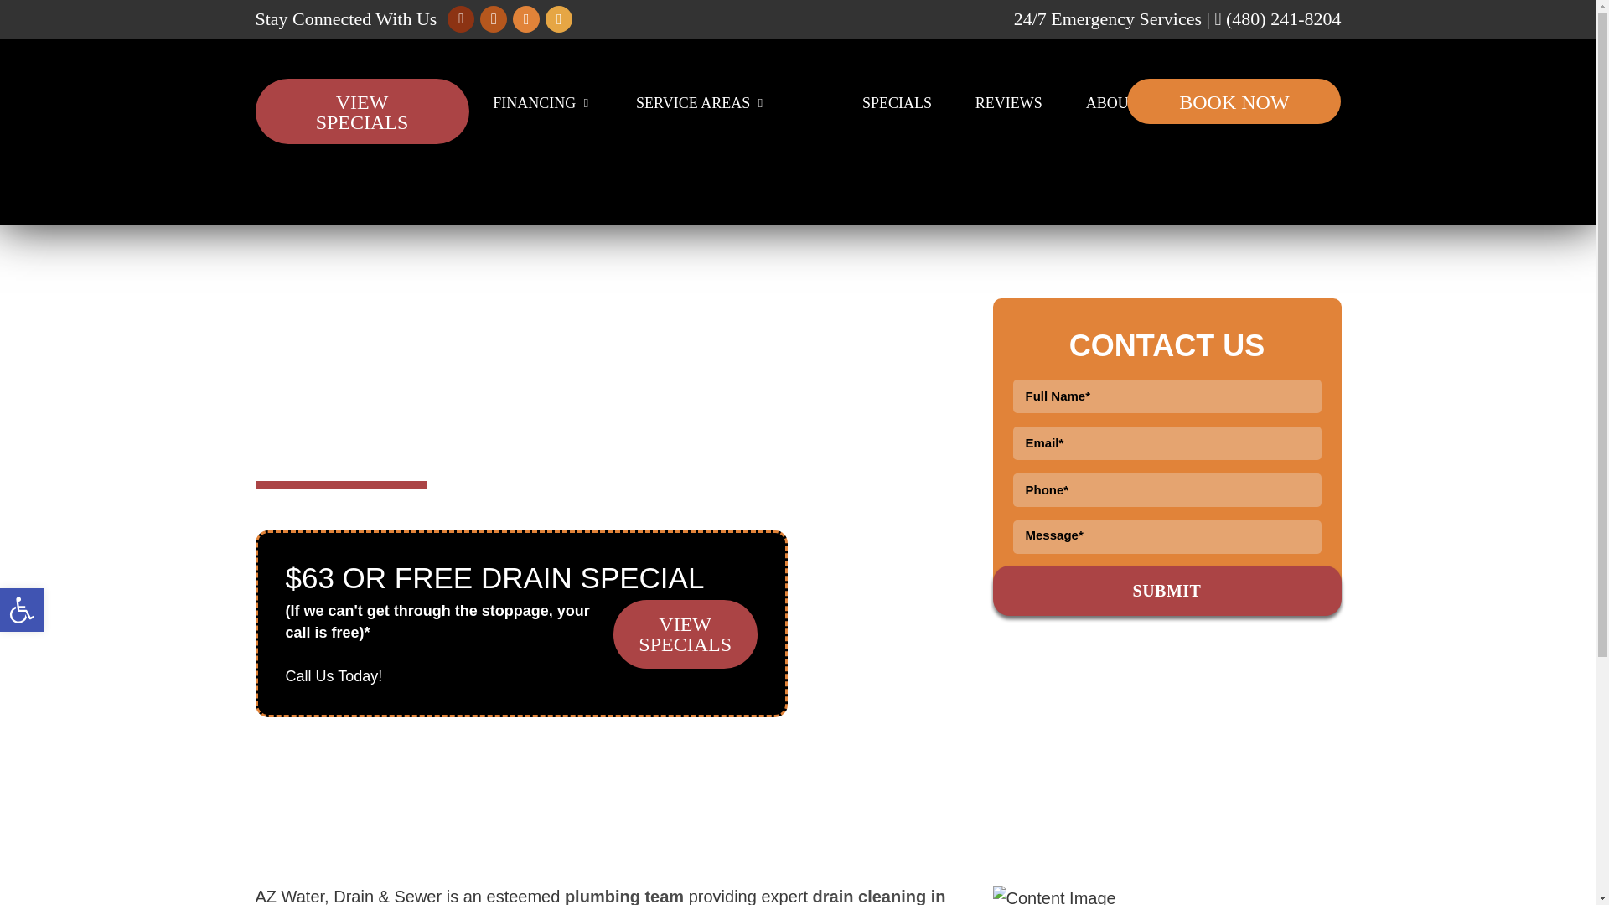  What do you see at coordinates (1167, 591) in the screenshot?
I see `Submit` at bounding box center [1167, 591].